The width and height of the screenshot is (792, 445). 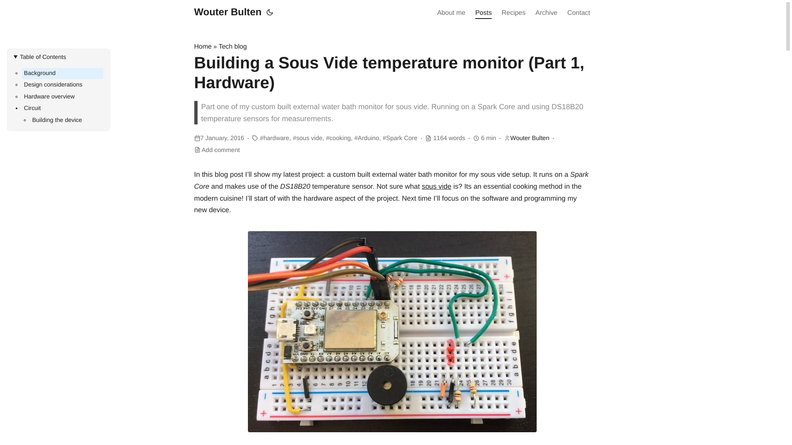 I want to click on Building the device, so click(x=67, y=120).